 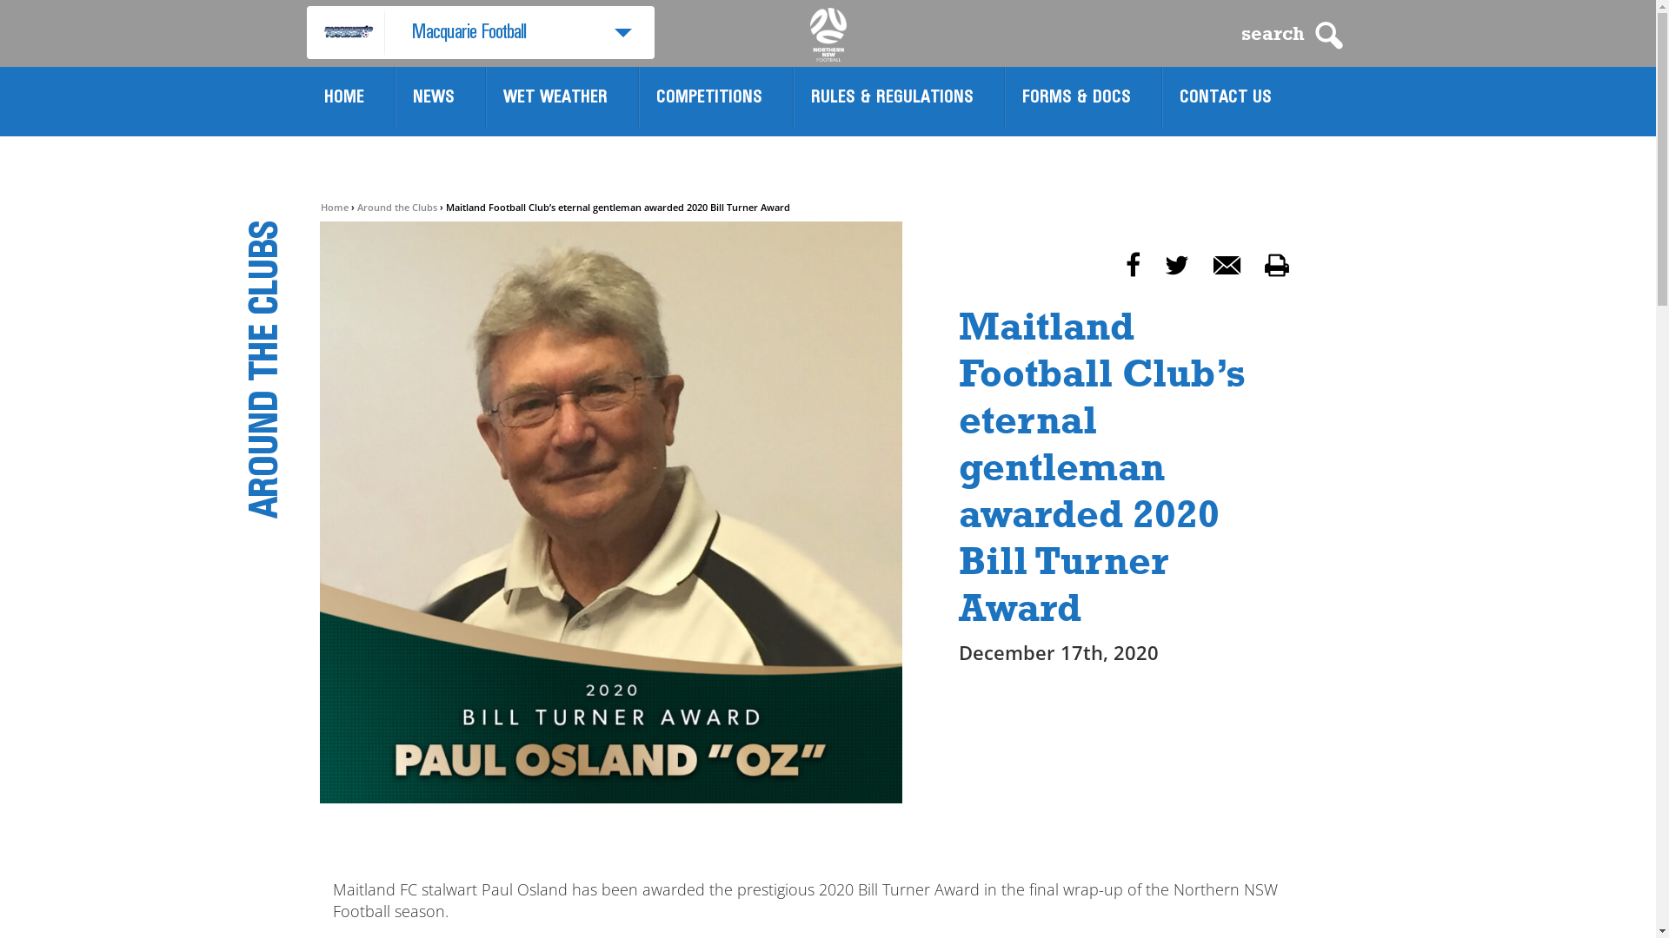 What do you see at coordinates (1076, 97) in the screenshot?
I see `FORMS & DOCS` at bounding box center [1076, 97].